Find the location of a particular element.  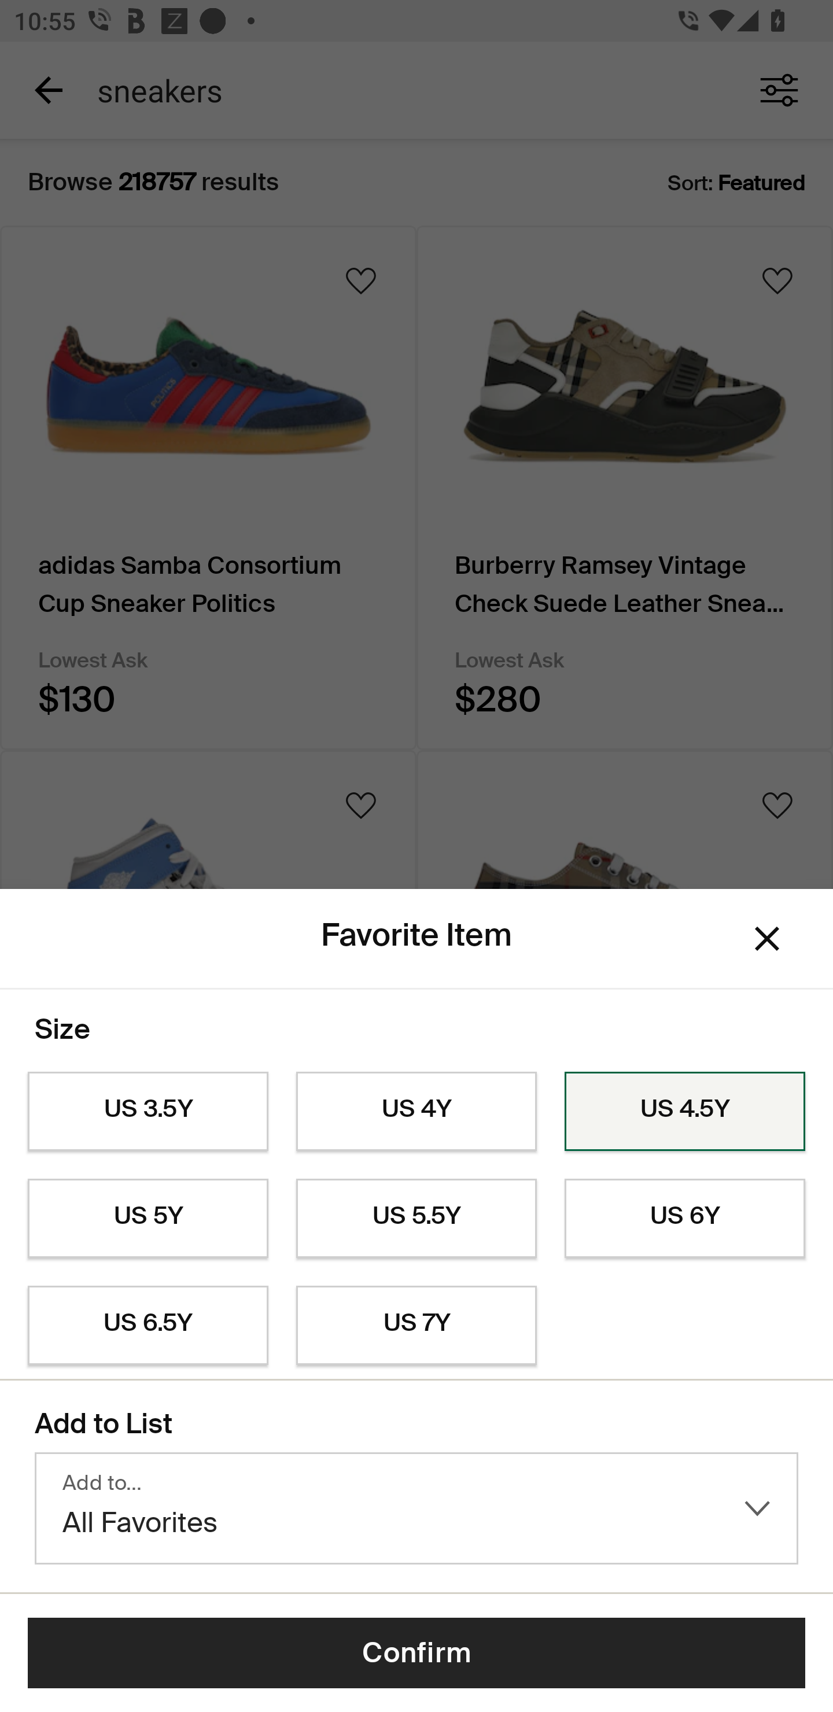

US 5Y is located at coordinates (148, 1219).